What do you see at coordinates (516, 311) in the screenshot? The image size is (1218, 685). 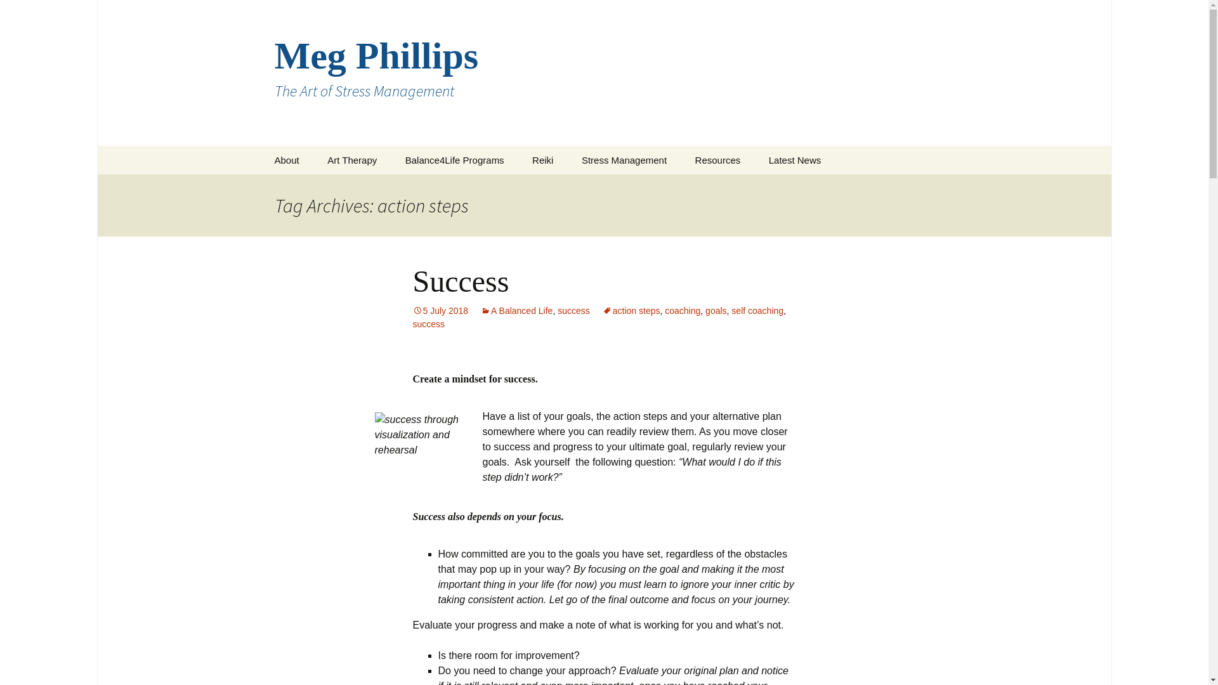 I see `A Balanced Life` at bounding box center [516, 311].